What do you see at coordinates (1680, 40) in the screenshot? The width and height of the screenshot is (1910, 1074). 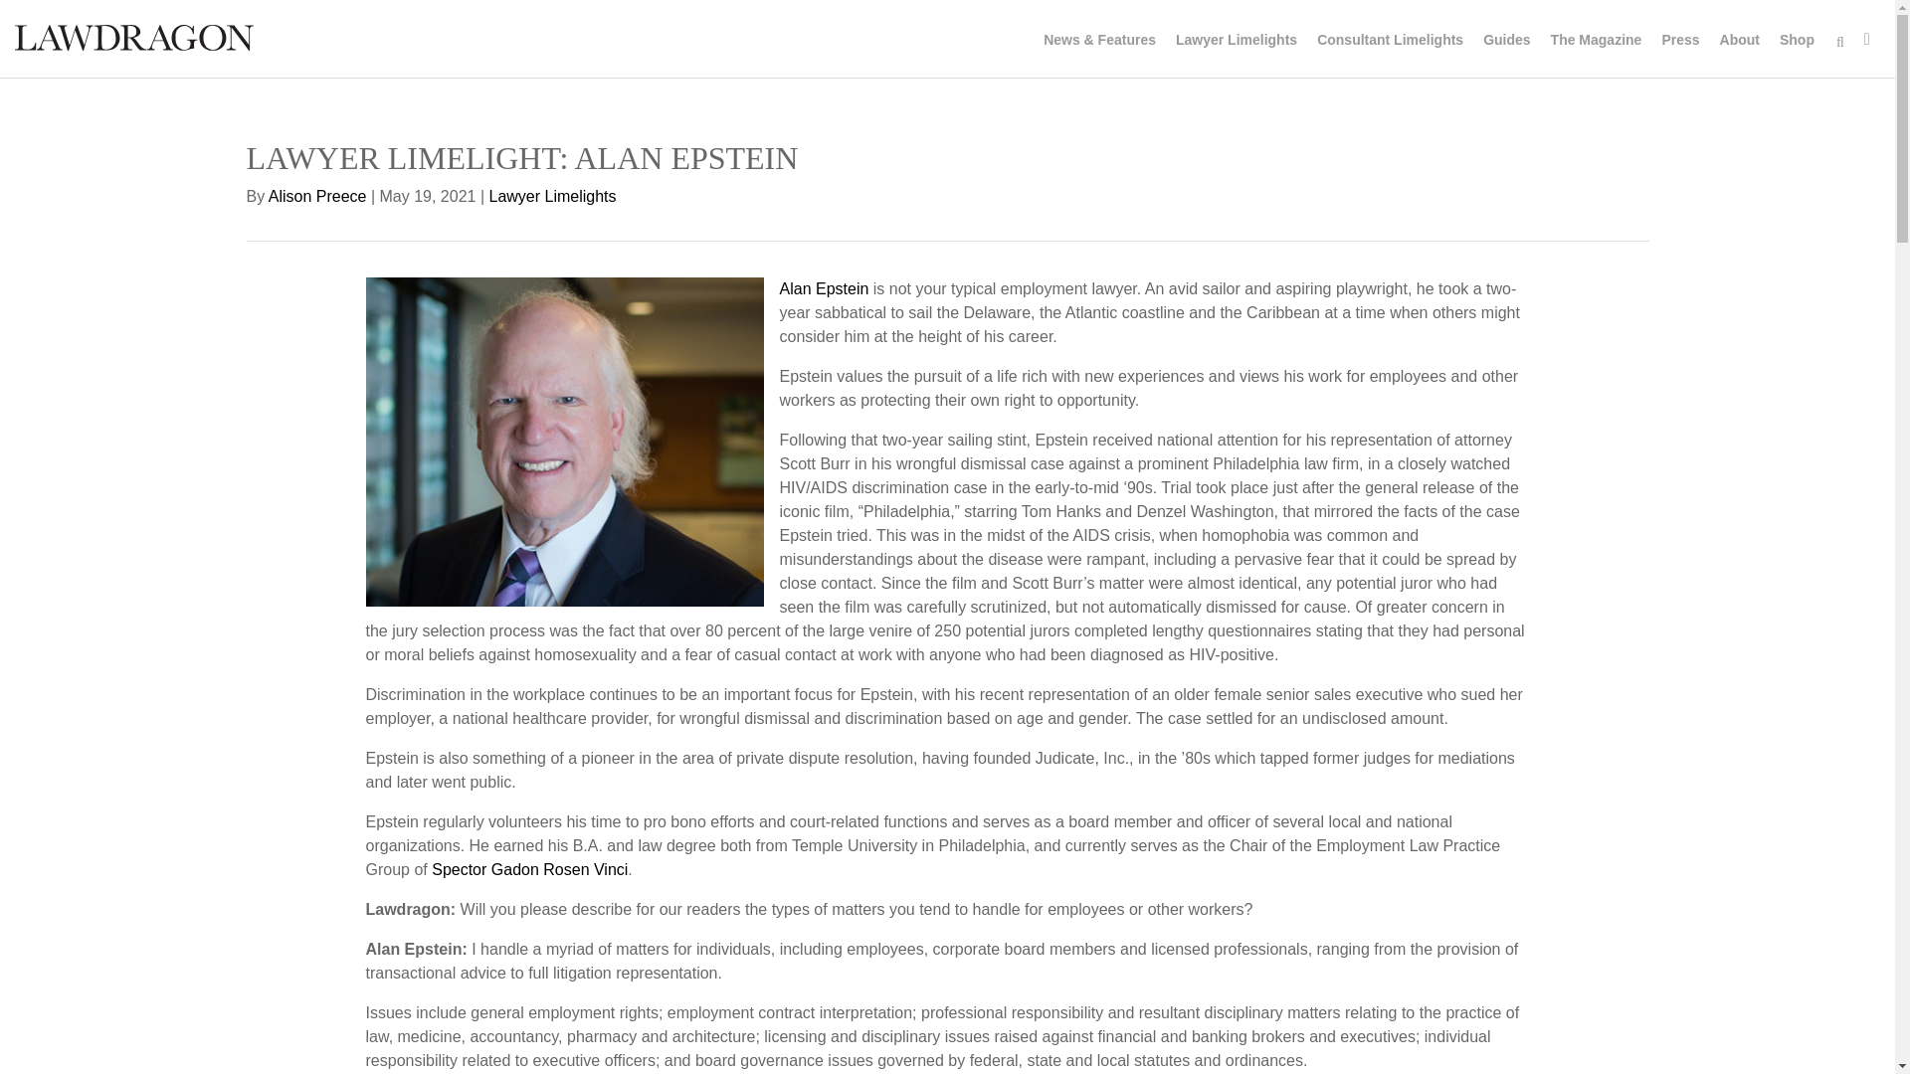 I see `Press` at bounding box center [1680, 40].